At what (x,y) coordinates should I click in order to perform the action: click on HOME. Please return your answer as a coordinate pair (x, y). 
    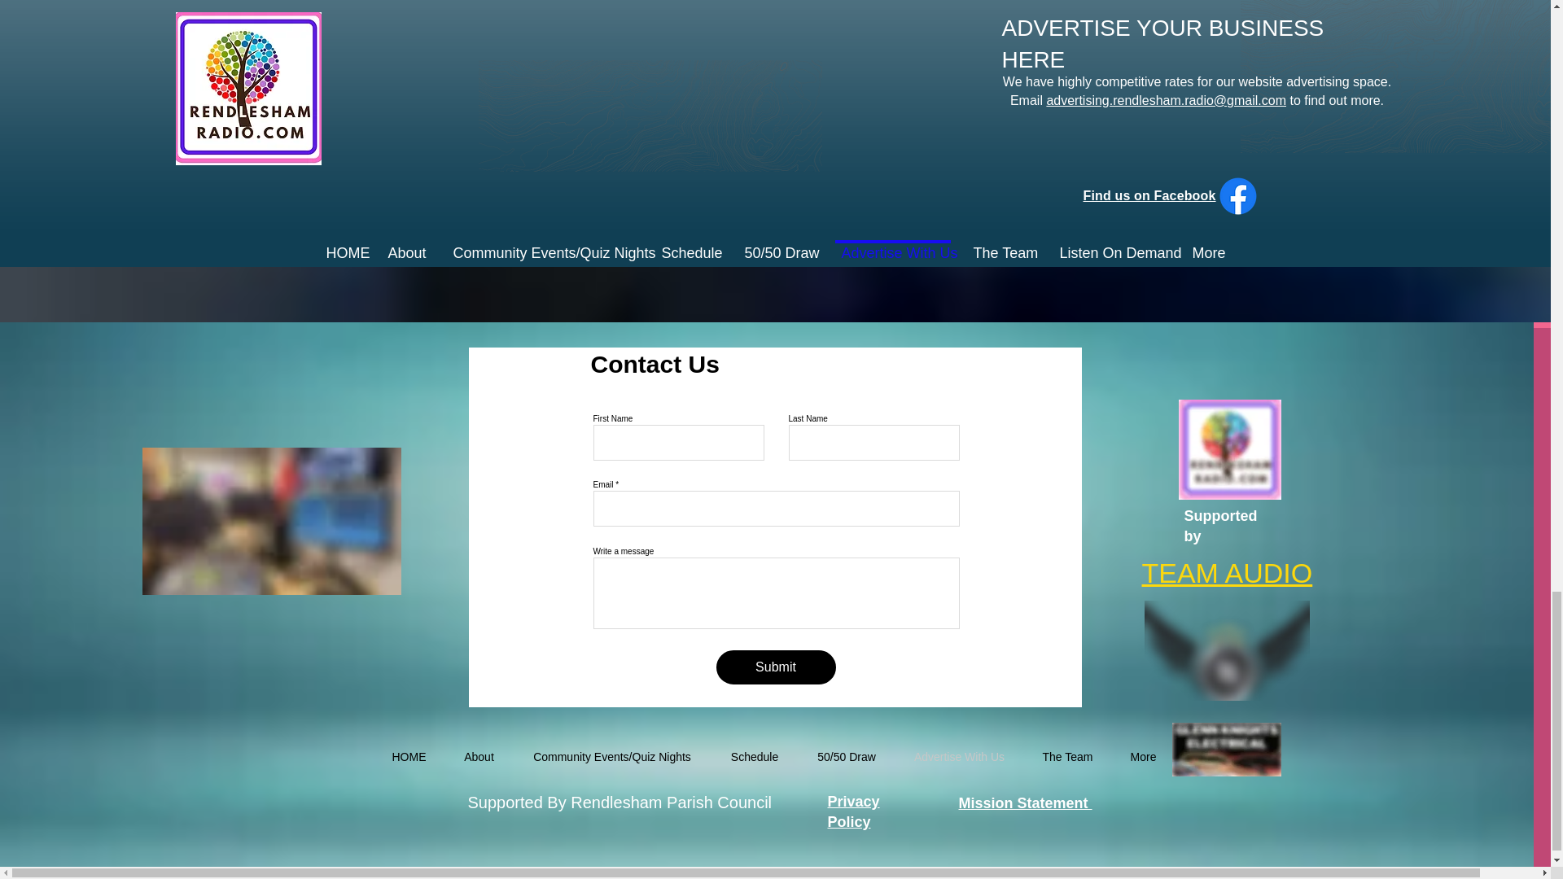
    Looking at the image, I should click on (409, 757).